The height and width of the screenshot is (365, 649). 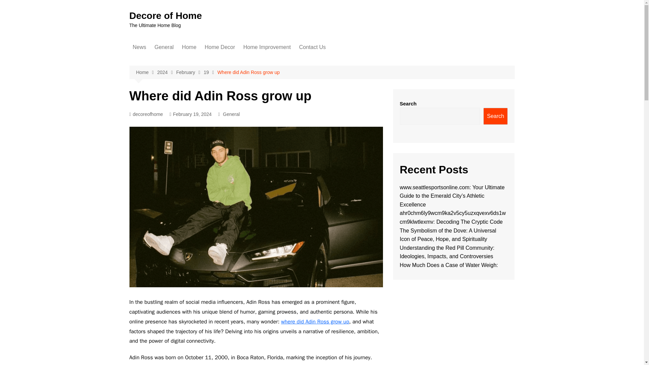 What do you see at coordinates (333, 61) in the screenshot?
I see `About Us` at bounding box center [333, 61].